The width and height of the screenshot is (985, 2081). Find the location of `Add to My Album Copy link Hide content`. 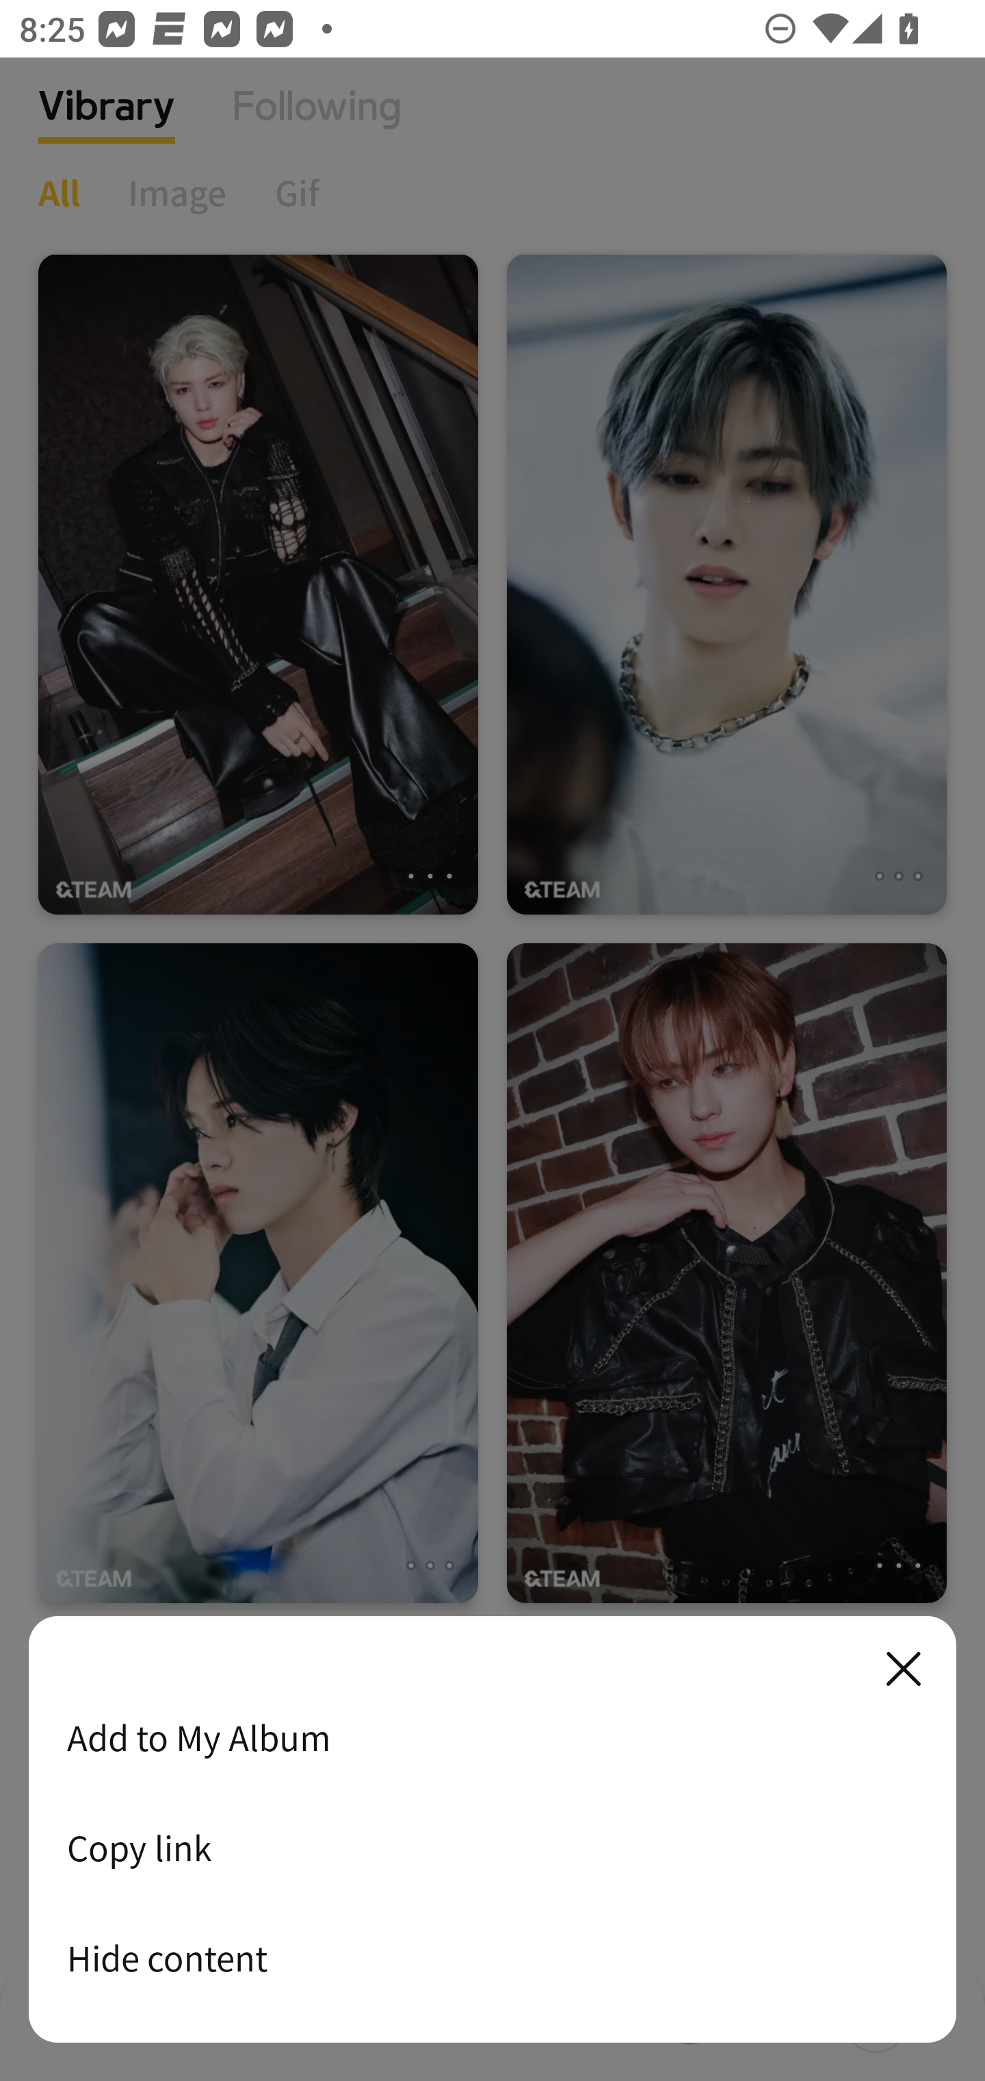

Add to My Album Copy link Hide content is located at coordinates (492, 1830).